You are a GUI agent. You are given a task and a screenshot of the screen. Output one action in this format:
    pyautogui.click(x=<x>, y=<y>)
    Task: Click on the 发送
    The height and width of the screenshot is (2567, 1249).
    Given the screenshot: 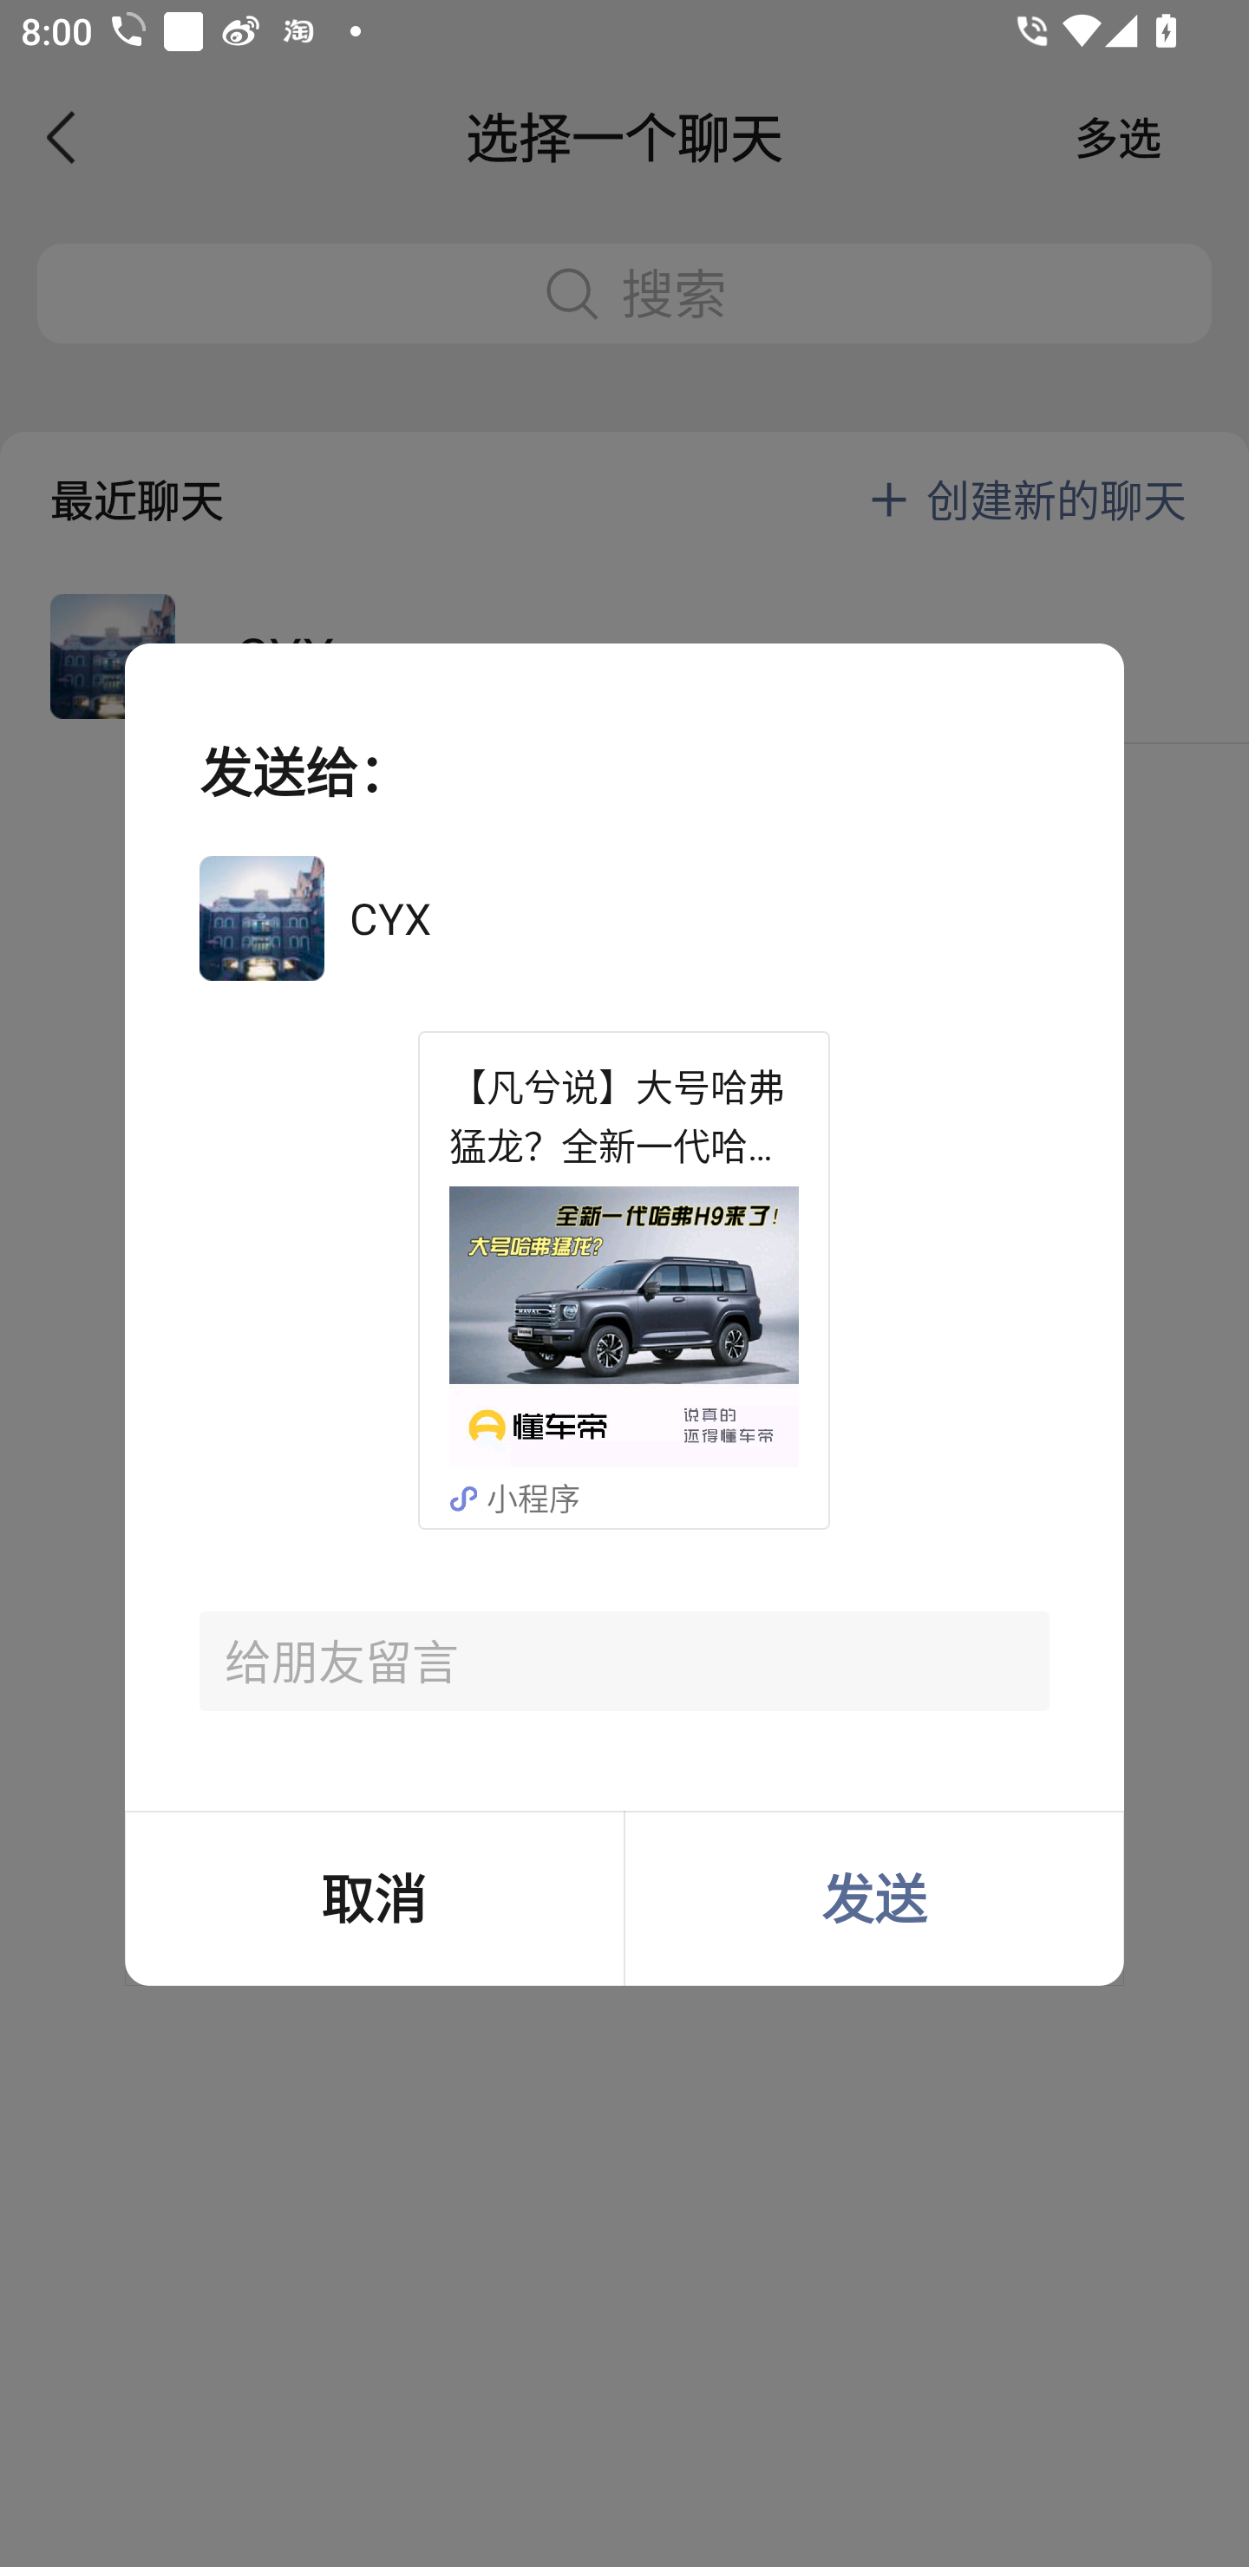 What is the action you would take?
    pyautogui.click(x=874, y=1897)
    